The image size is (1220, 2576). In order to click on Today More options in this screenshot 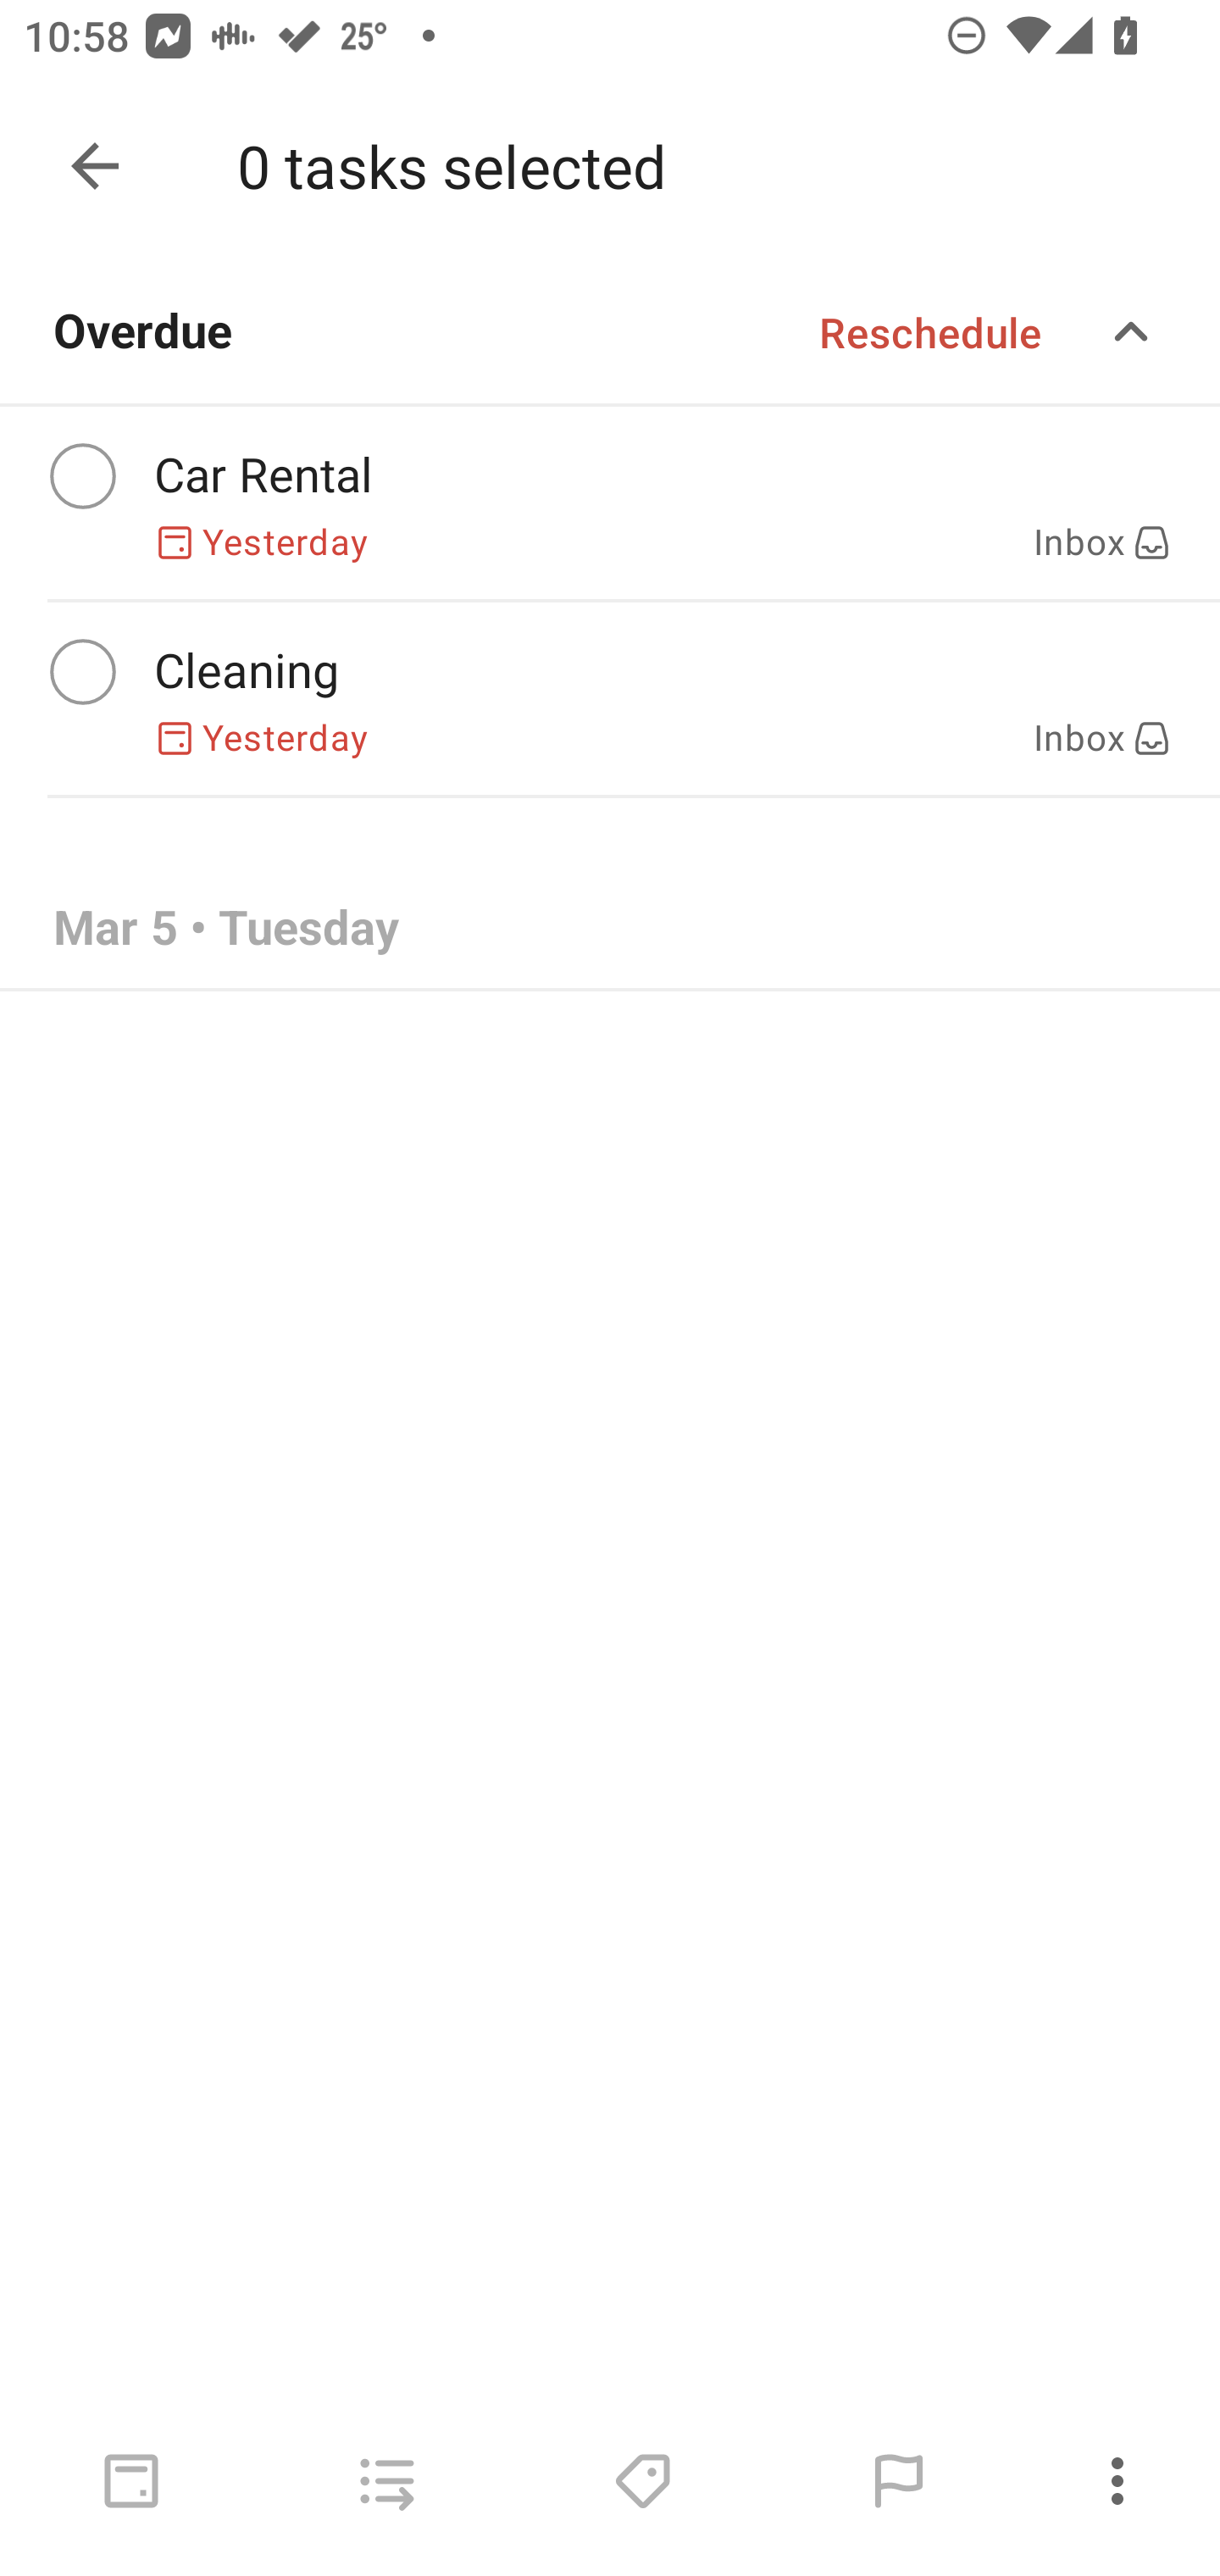, I will do `click(610, 166)`.